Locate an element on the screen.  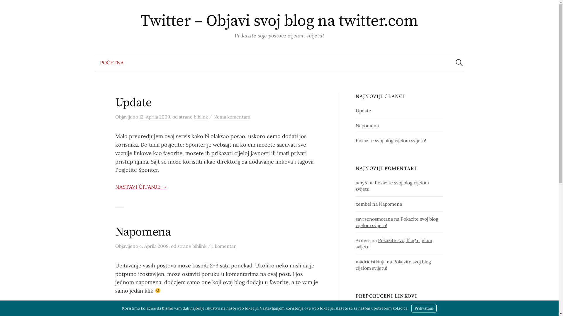
Napomena is located at coordinates (391, 204).